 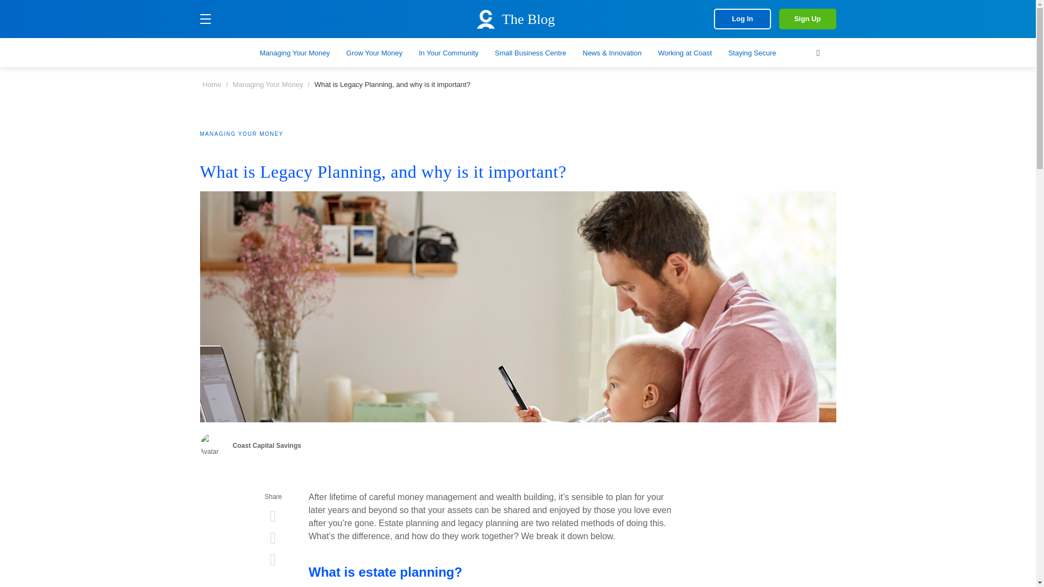 I want to click on MANAGING YOUR MONEY, so click(x=242, y=134).